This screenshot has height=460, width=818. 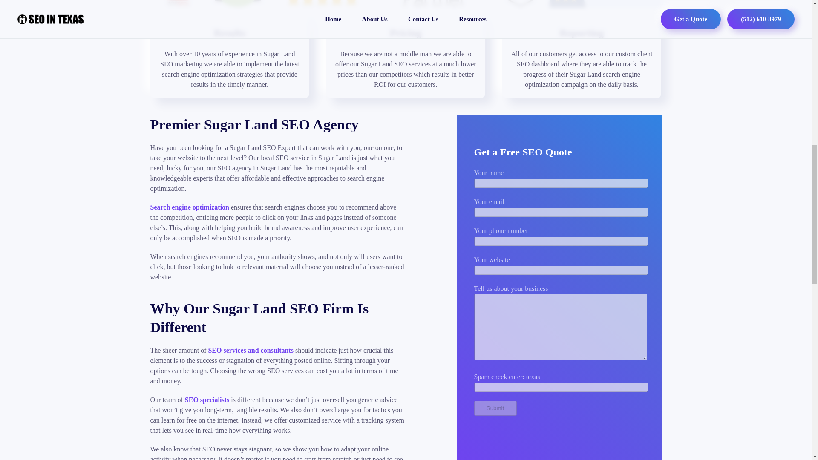 I want to click on Submit, so click(x=495, y=408).